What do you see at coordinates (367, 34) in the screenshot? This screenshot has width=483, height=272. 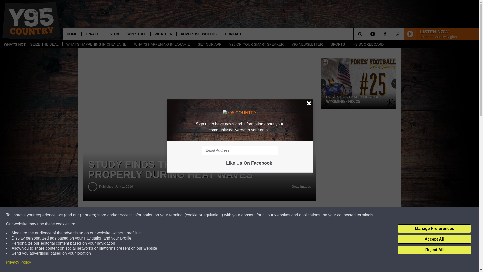 I see `SEARCH` at bounding box center [367, 34].